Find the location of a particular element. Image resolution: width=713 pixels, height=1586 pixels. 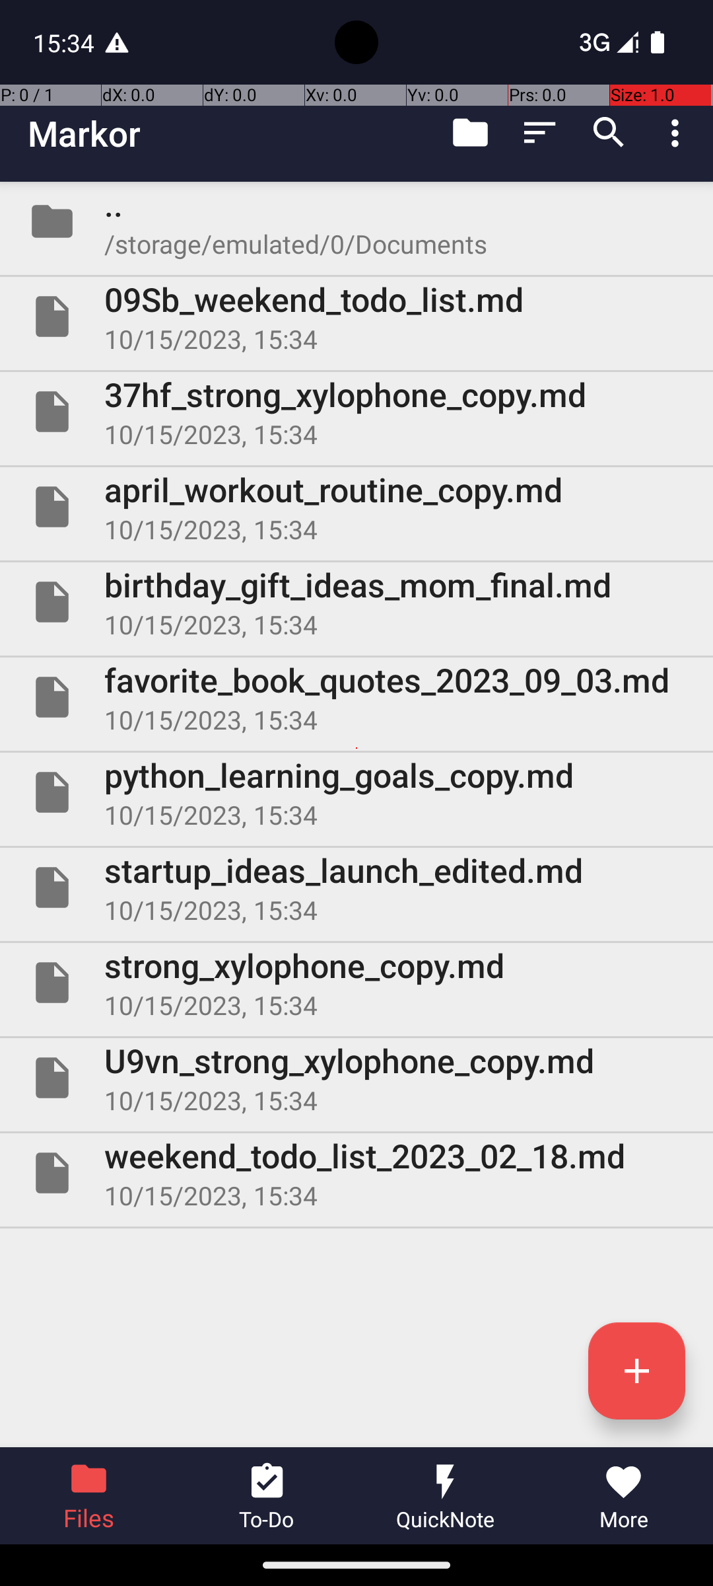

Markor is located at coordinates (85, 133).